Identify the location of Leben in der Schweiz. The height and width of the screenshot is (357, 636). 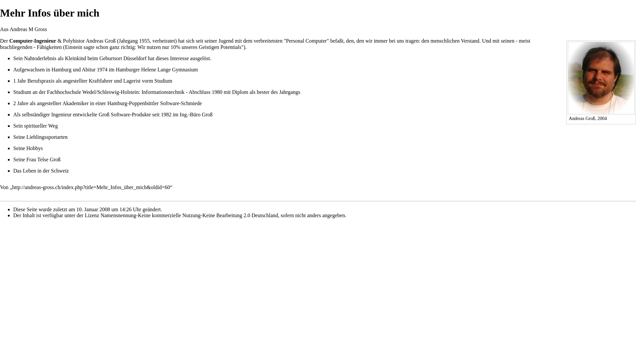
(46, 171).